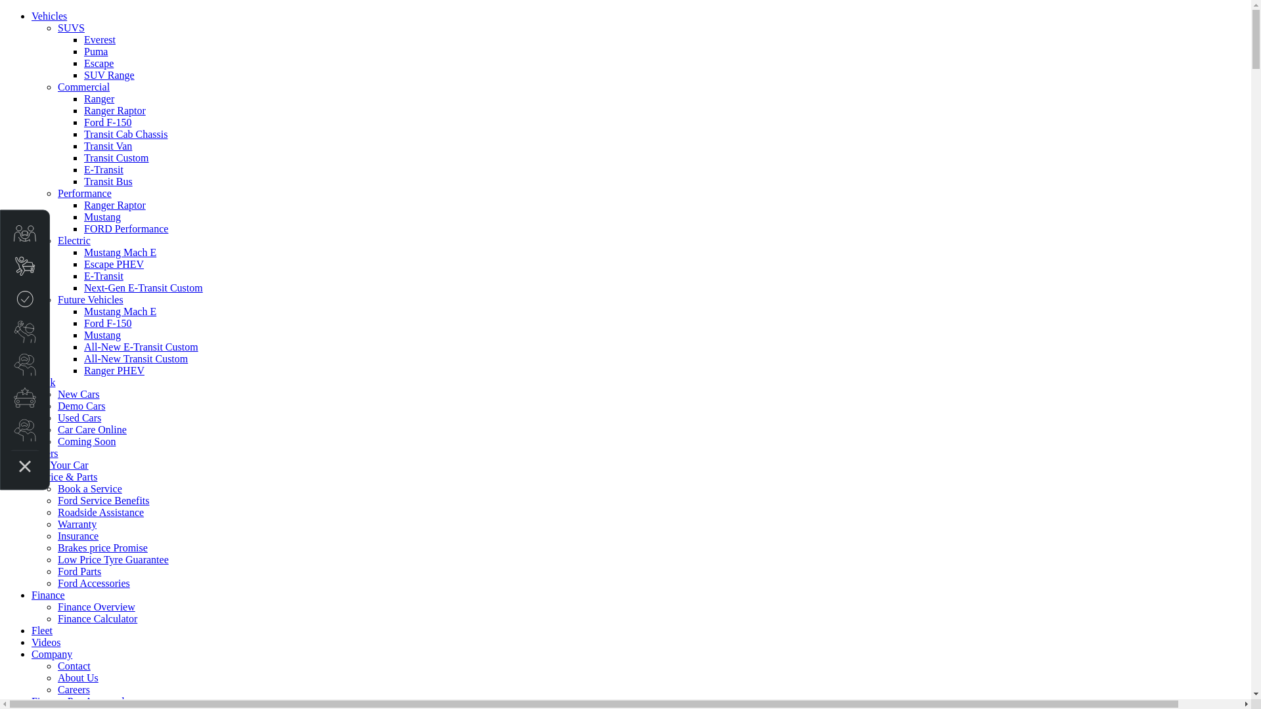  I want to click on New Cars, so click(79, 394).